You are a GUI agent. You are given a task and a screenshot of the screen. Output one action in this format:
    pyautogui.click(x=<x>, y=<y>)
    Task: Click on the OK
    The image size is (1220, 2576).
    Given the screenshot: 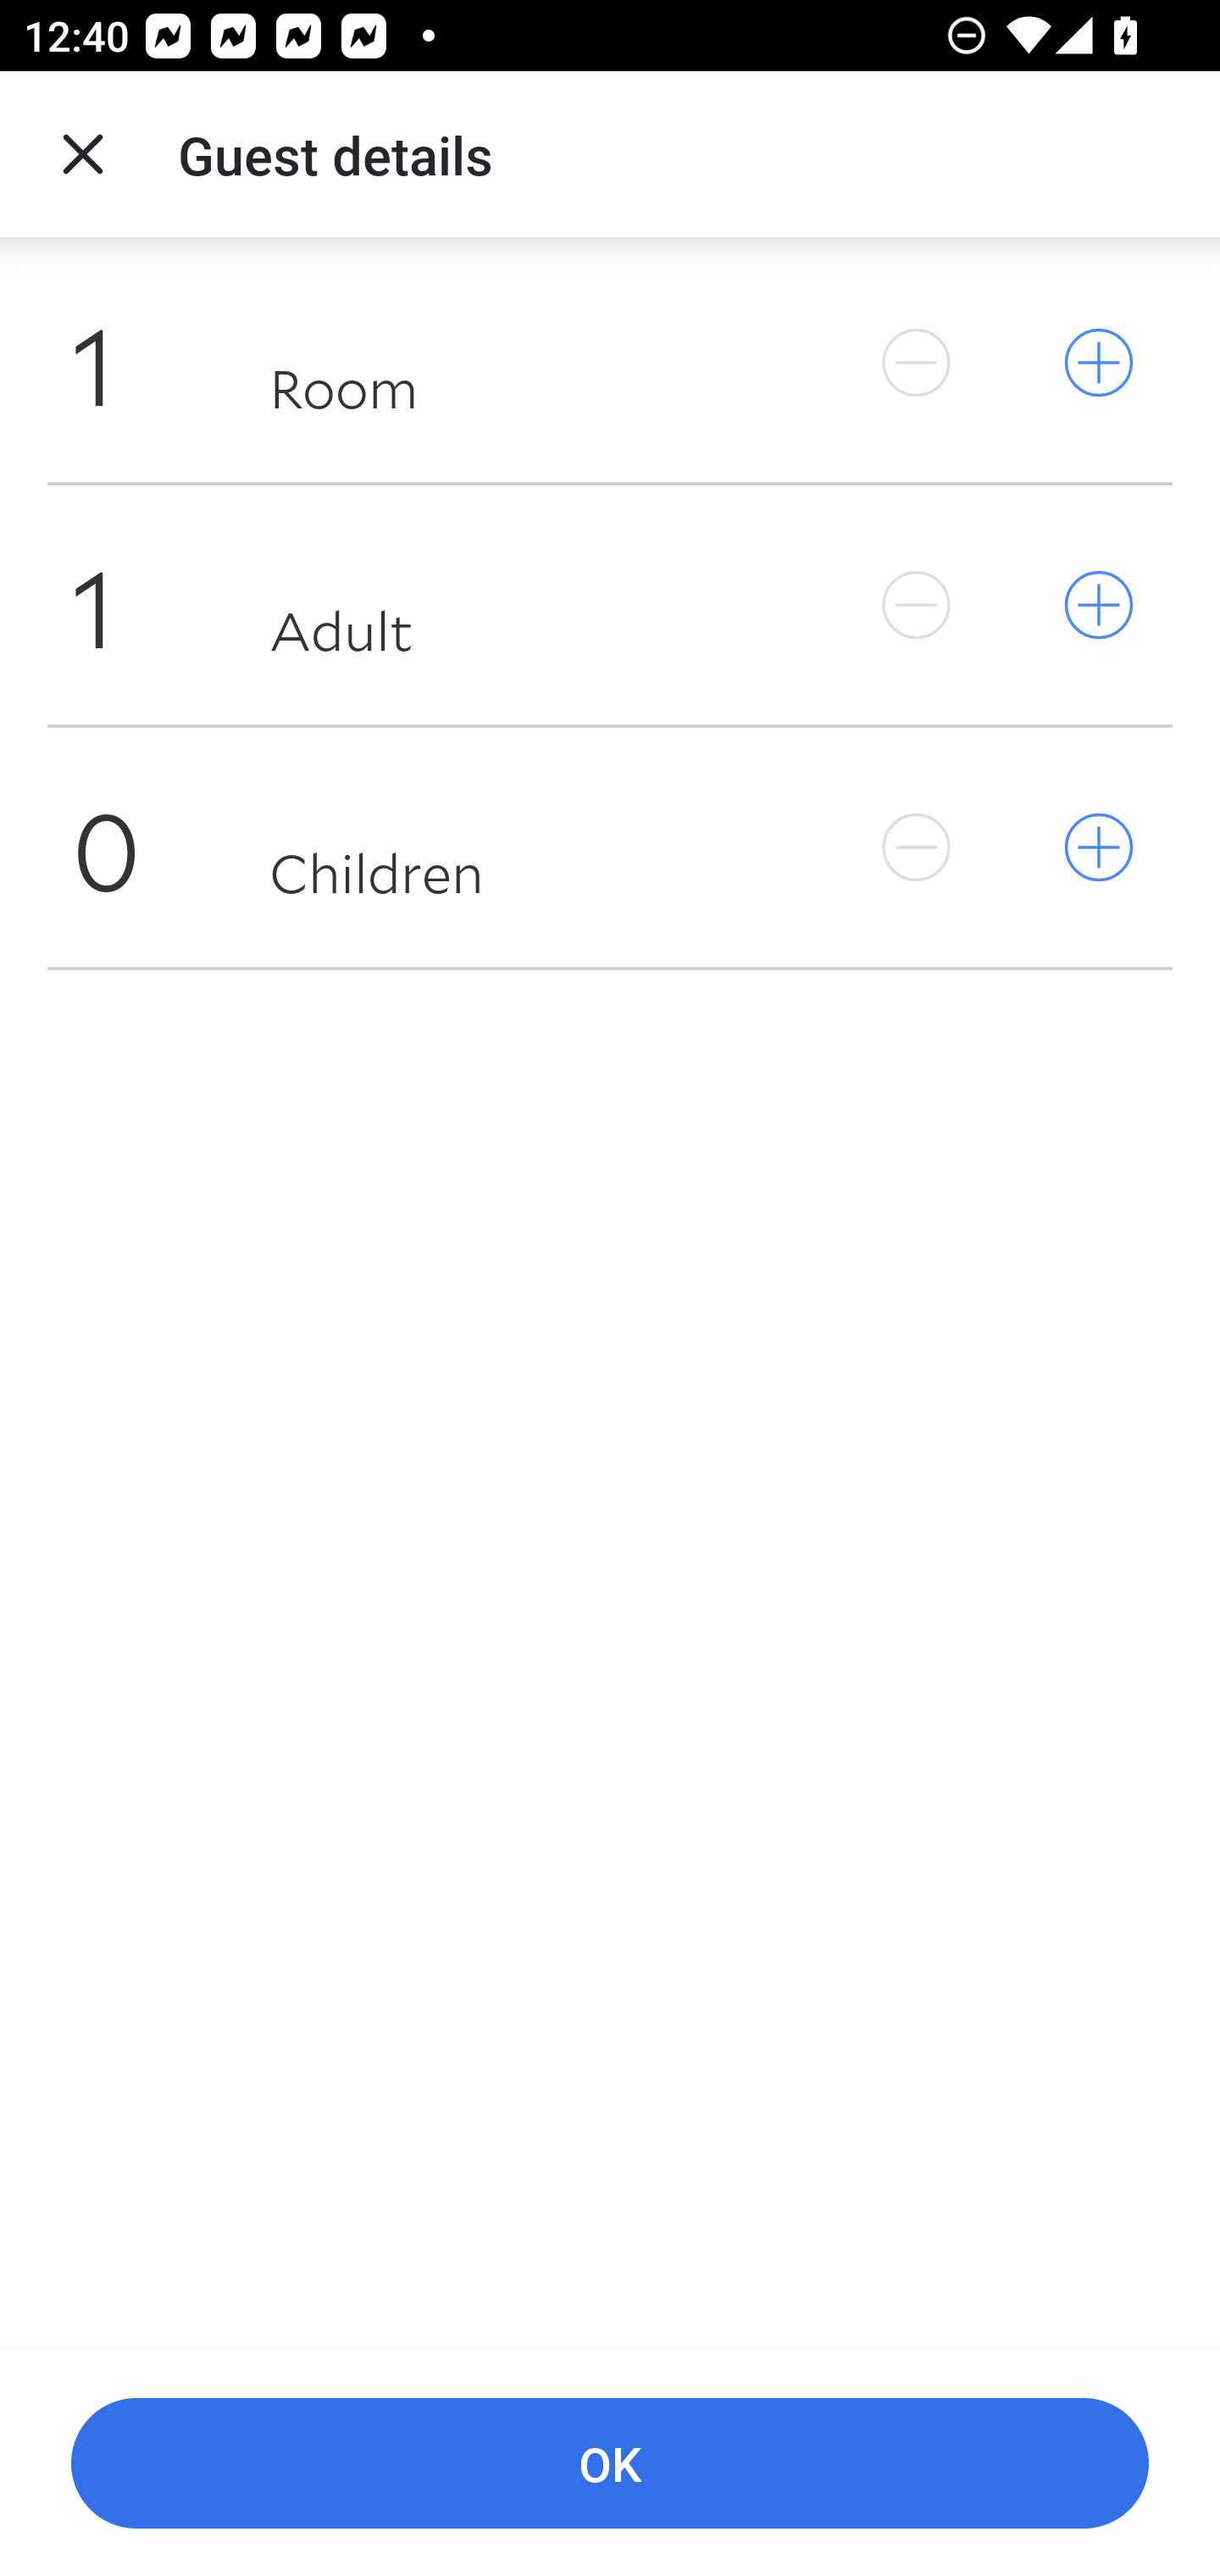 What is the action you would take?
    pyautogui.click(x=610, y=2464)
    